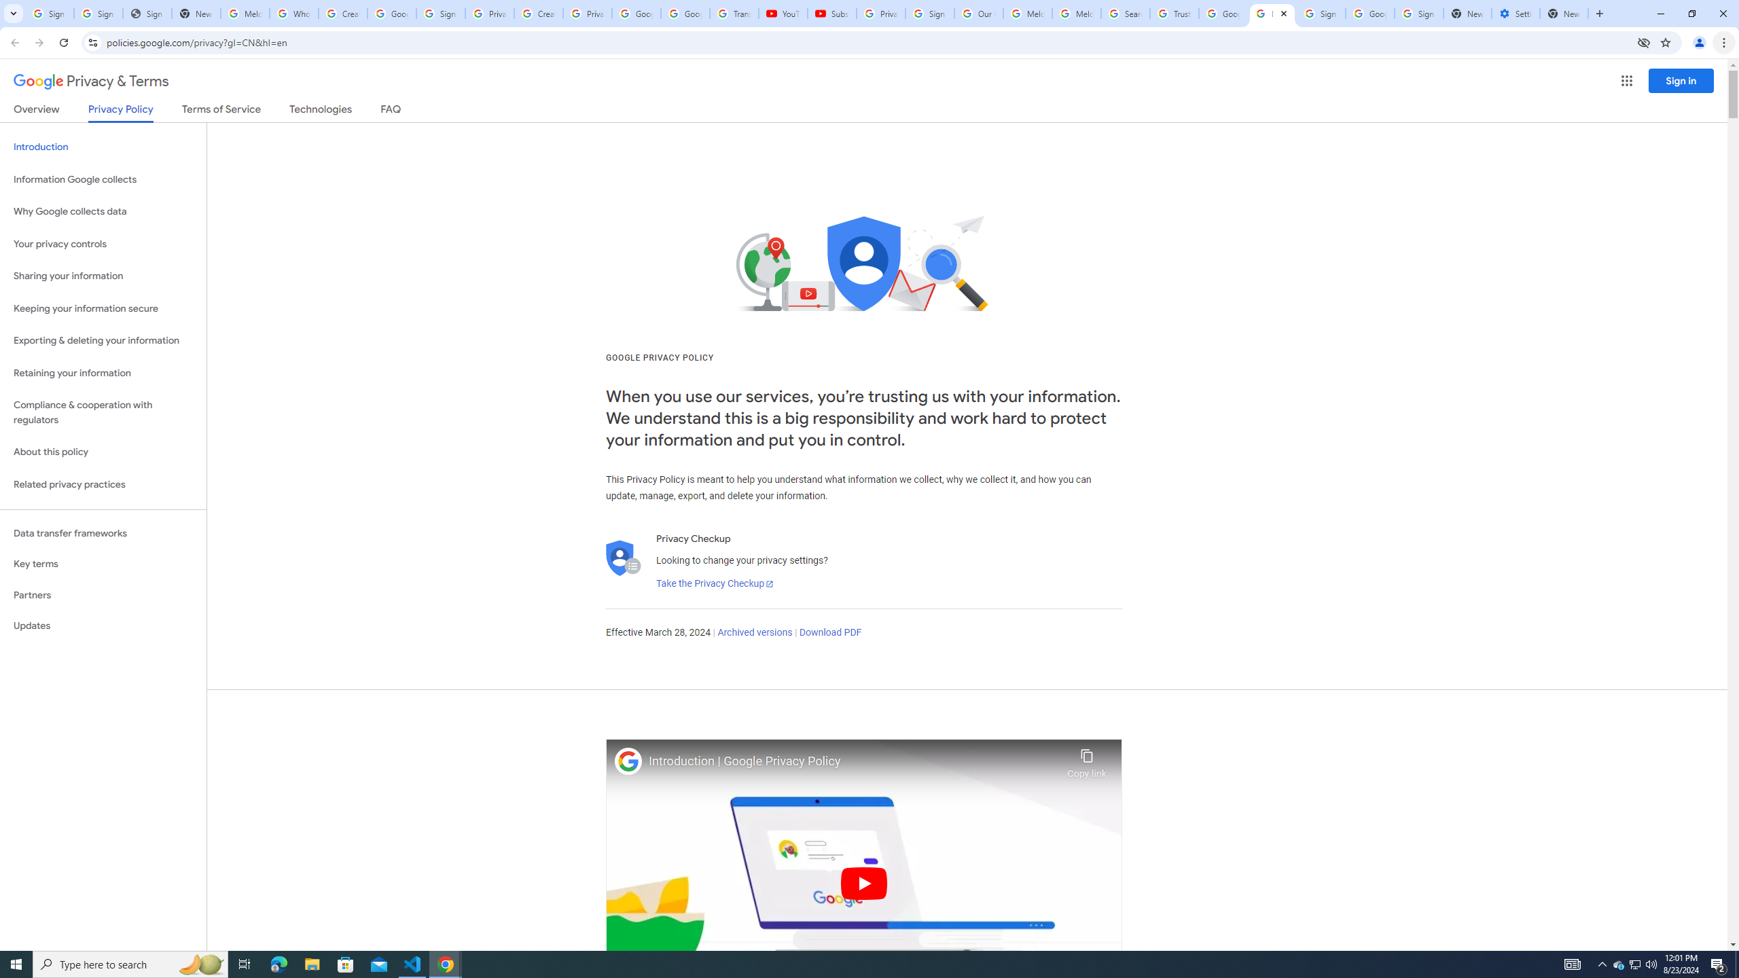 This screenshot has width=1739, height=978. I want to click on Create your Google Account, so click(343, 14).